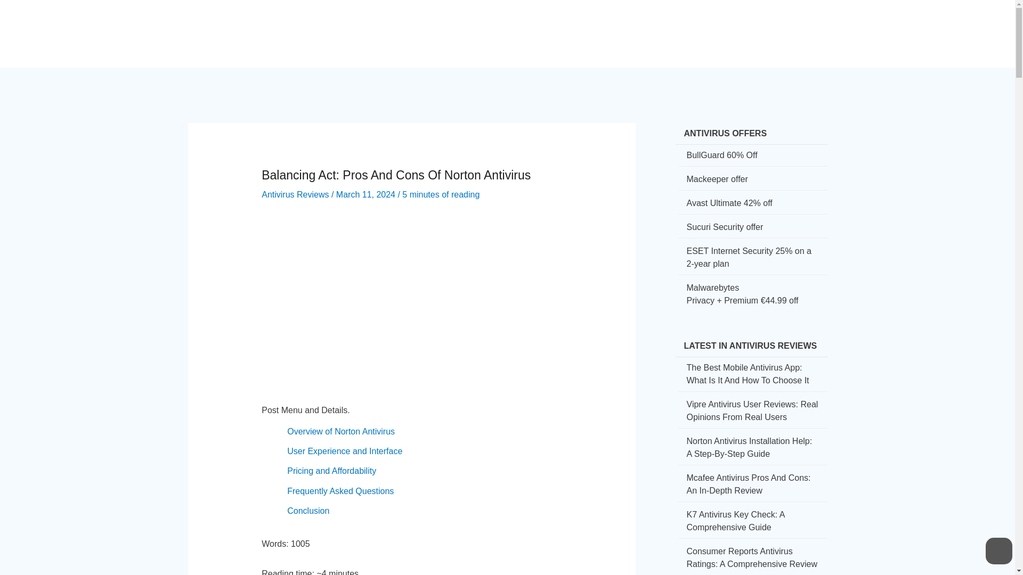 The width and height of the screenshot is (1023, 575). What do you see at coordinates (295, 194) in the screenshot?
I see `Antivirus Reviews` at bounding box center [295, 194].